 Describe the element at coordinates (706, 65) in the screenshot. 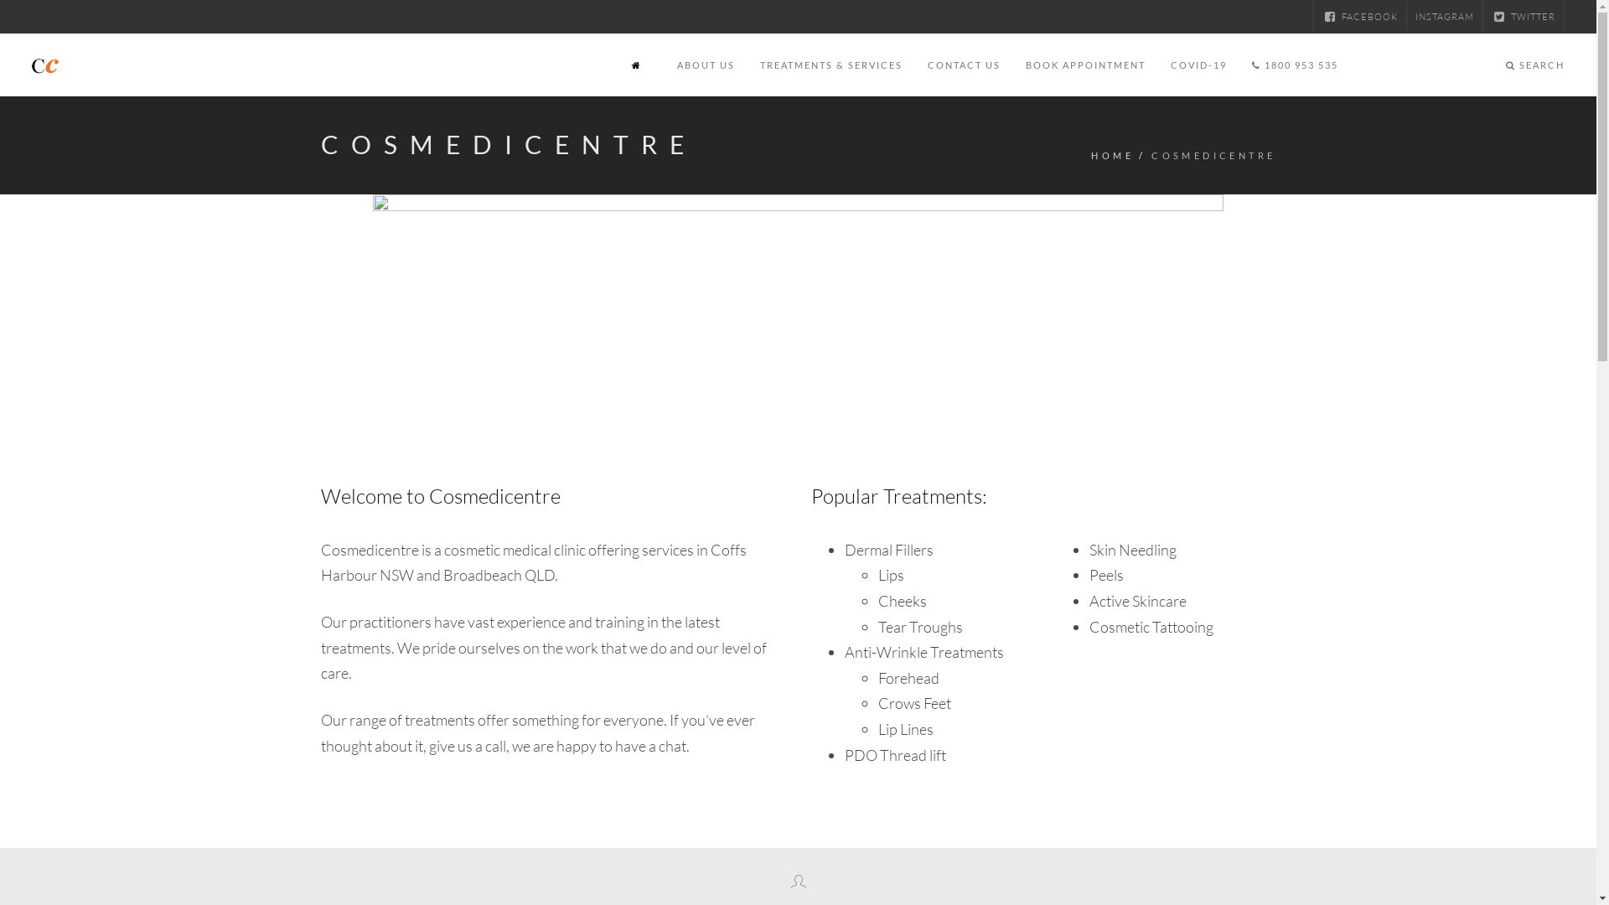

I see `ABOUT US` at that location.